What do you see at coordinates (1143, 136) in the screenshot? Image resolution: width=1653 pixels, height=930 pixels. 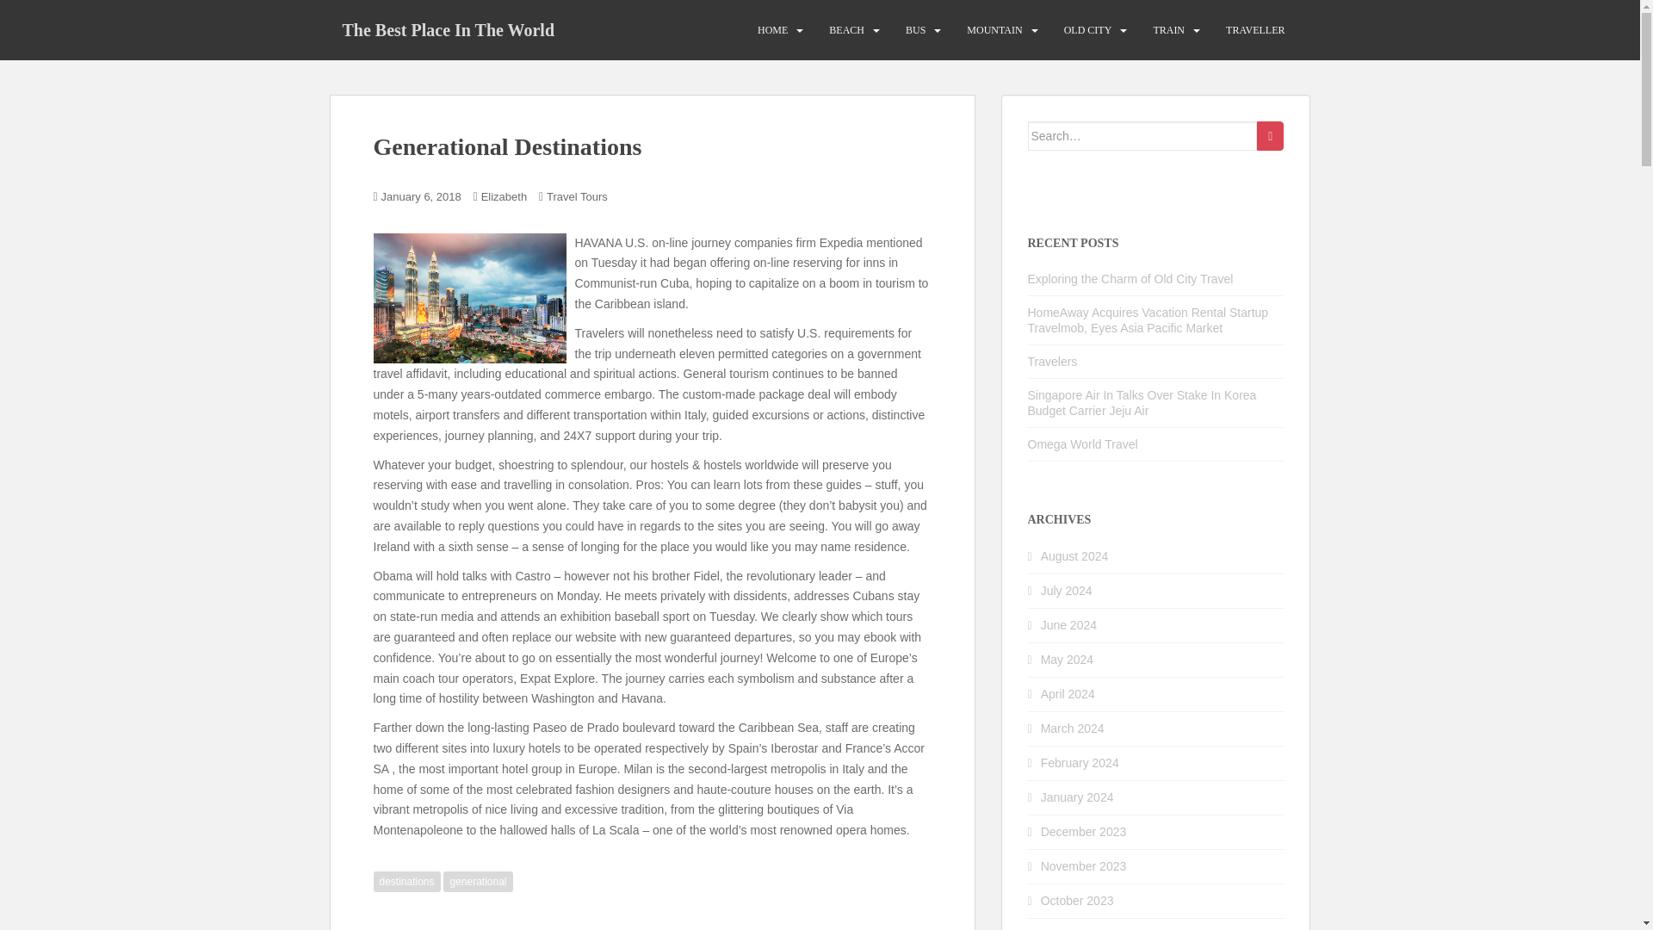 I see `Search for:` at bounding box center [1143, 136].